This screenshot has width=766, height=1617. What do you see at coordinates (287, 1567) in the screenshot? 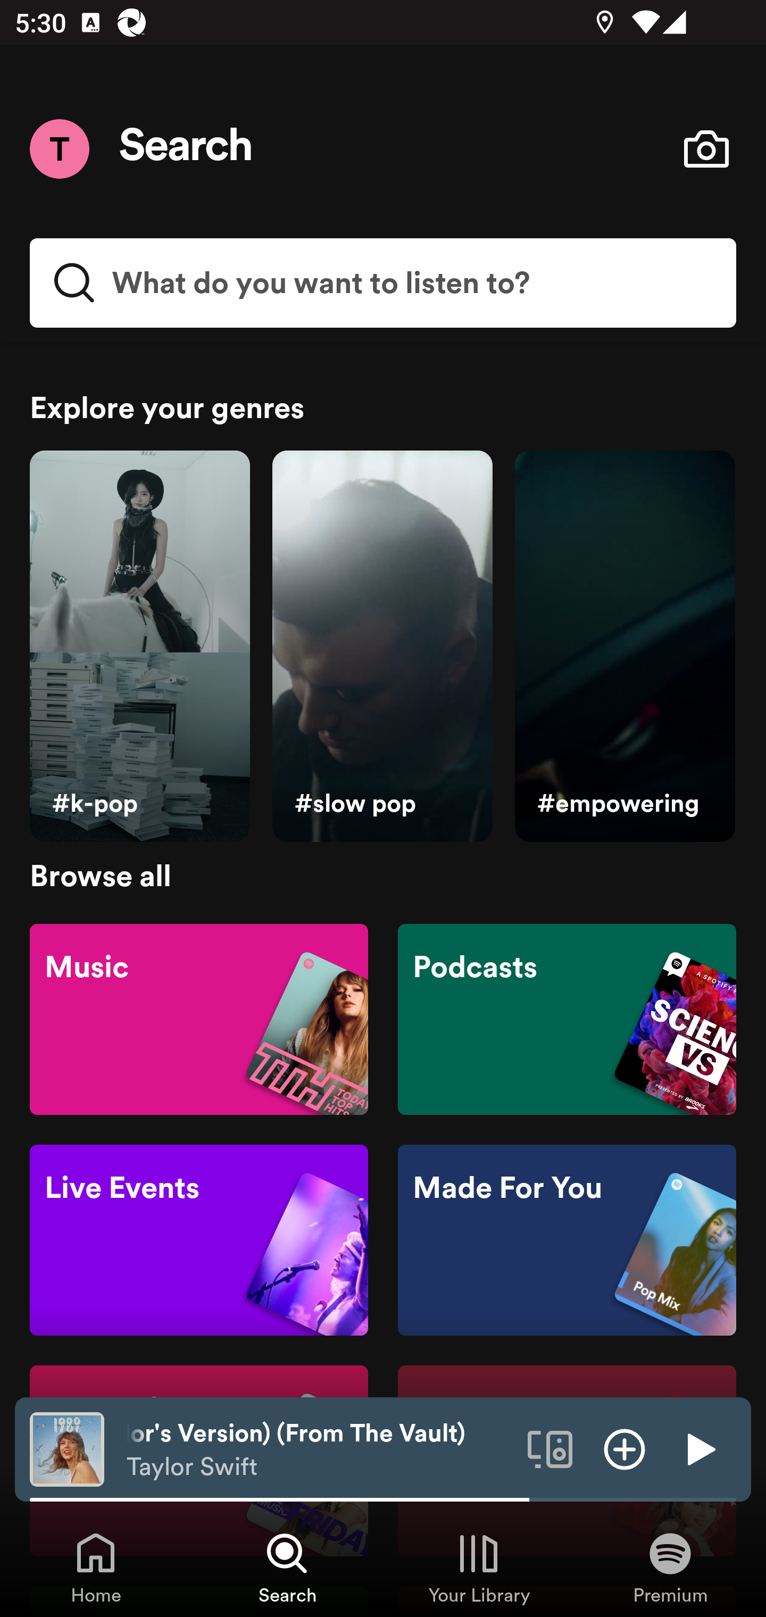
I see `Search, Tab 2 of 4 Search Search` at bounding box center [287, 1567].